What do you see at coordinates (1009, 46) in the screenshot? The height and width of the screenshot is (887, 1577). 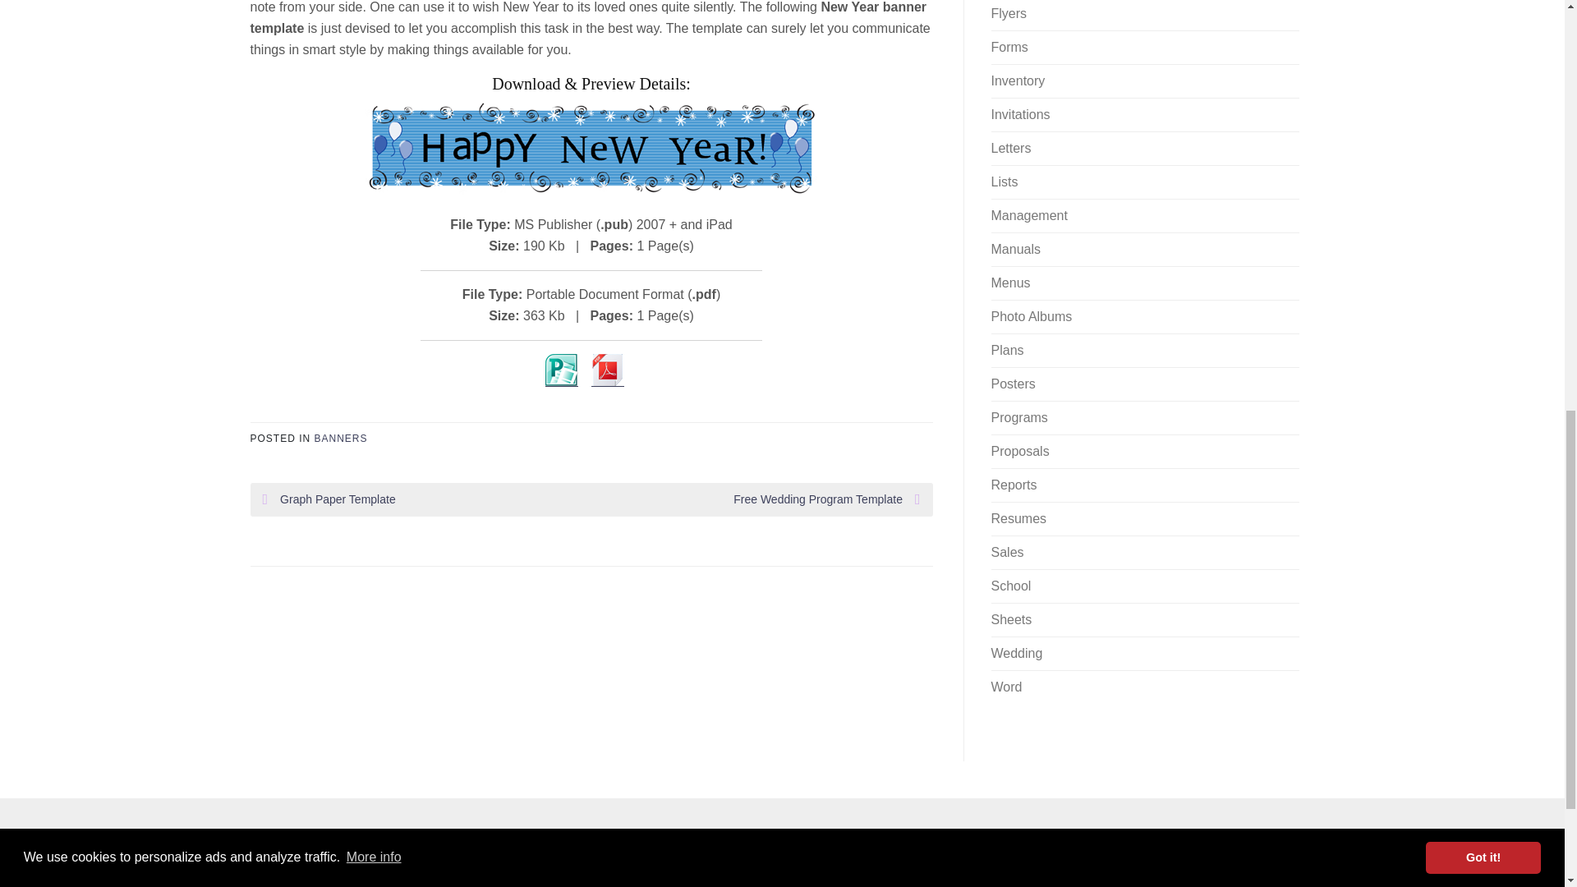 I see `Forms` at bounding box center [1009, 46].